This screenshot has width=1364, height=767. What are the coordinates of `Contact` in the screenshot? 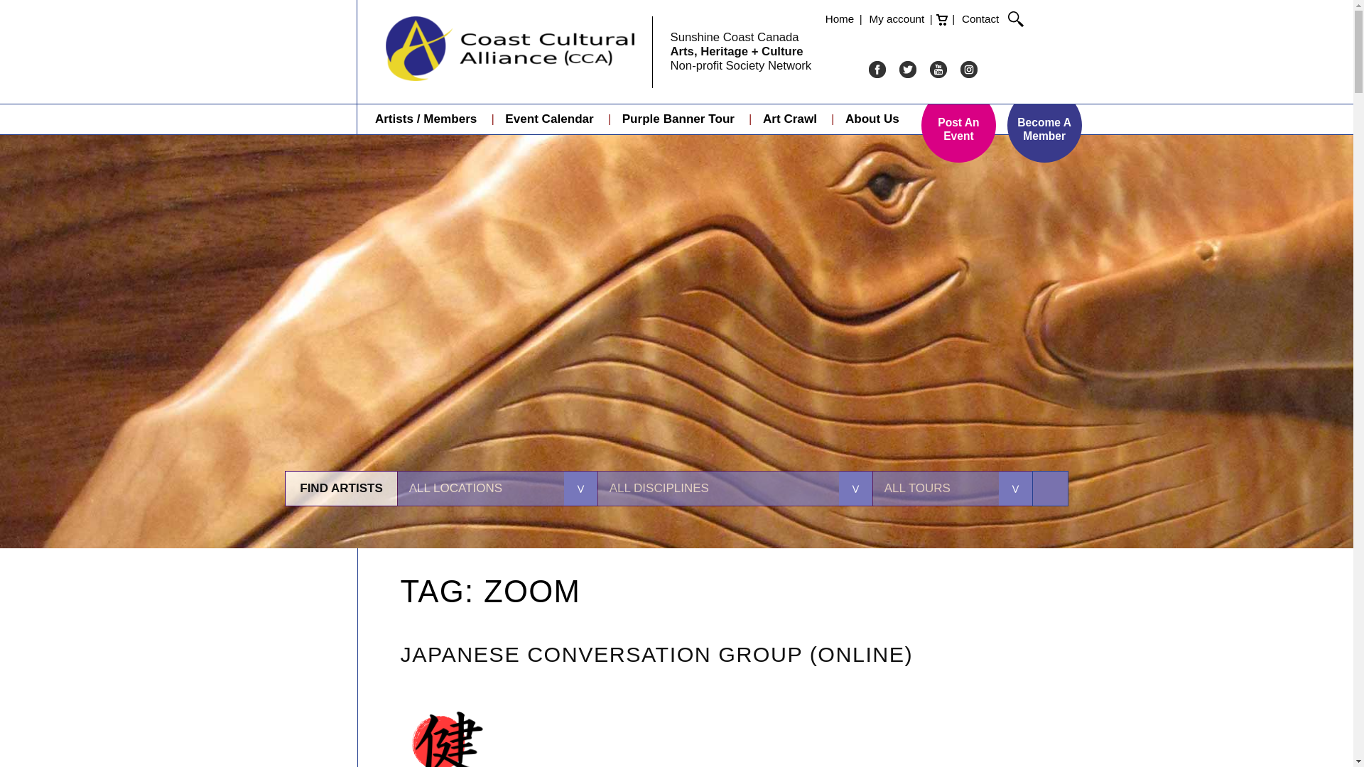 It's located at (981, 18).